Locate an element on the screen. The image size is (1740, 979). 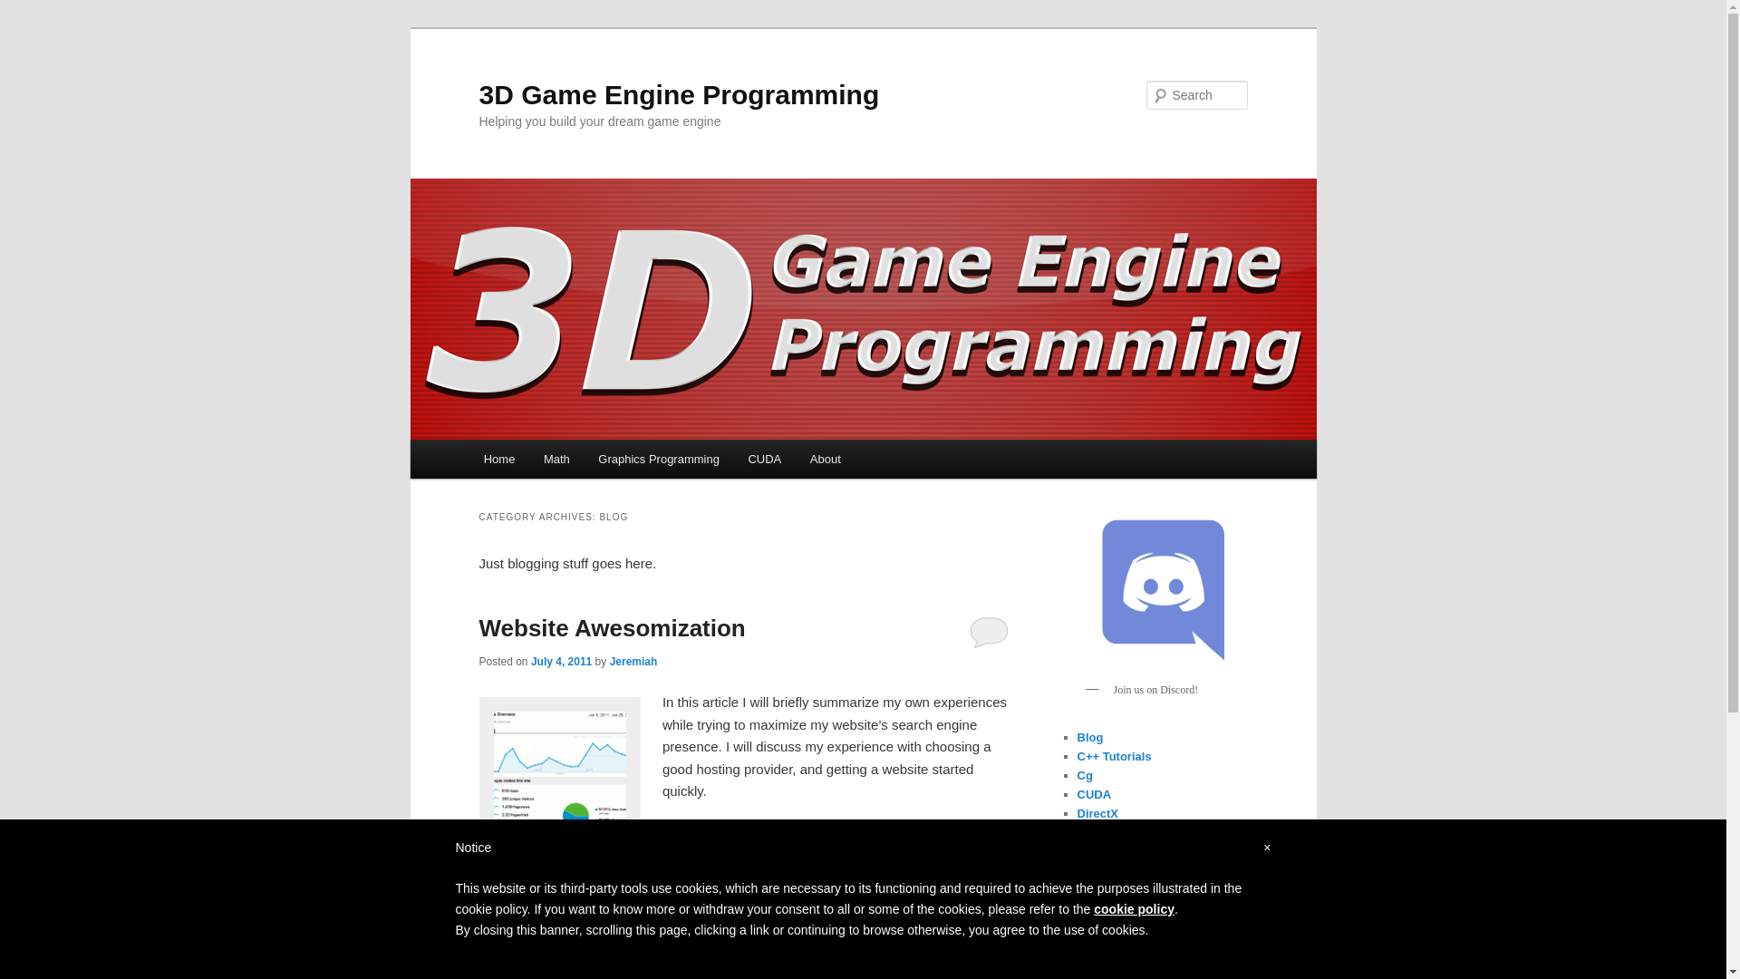
Graphics Programming is located at coordinates (1142, 910).